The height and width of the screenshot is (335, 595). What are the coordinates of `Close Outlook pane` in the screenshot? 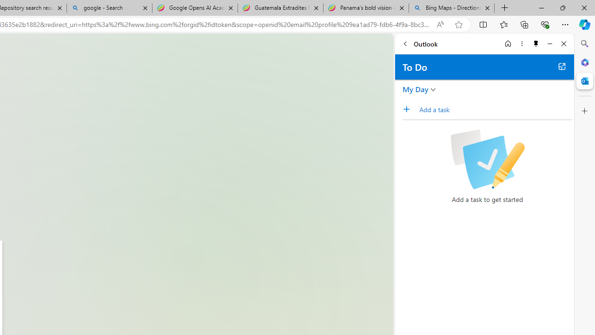 It's located at (585, 81).